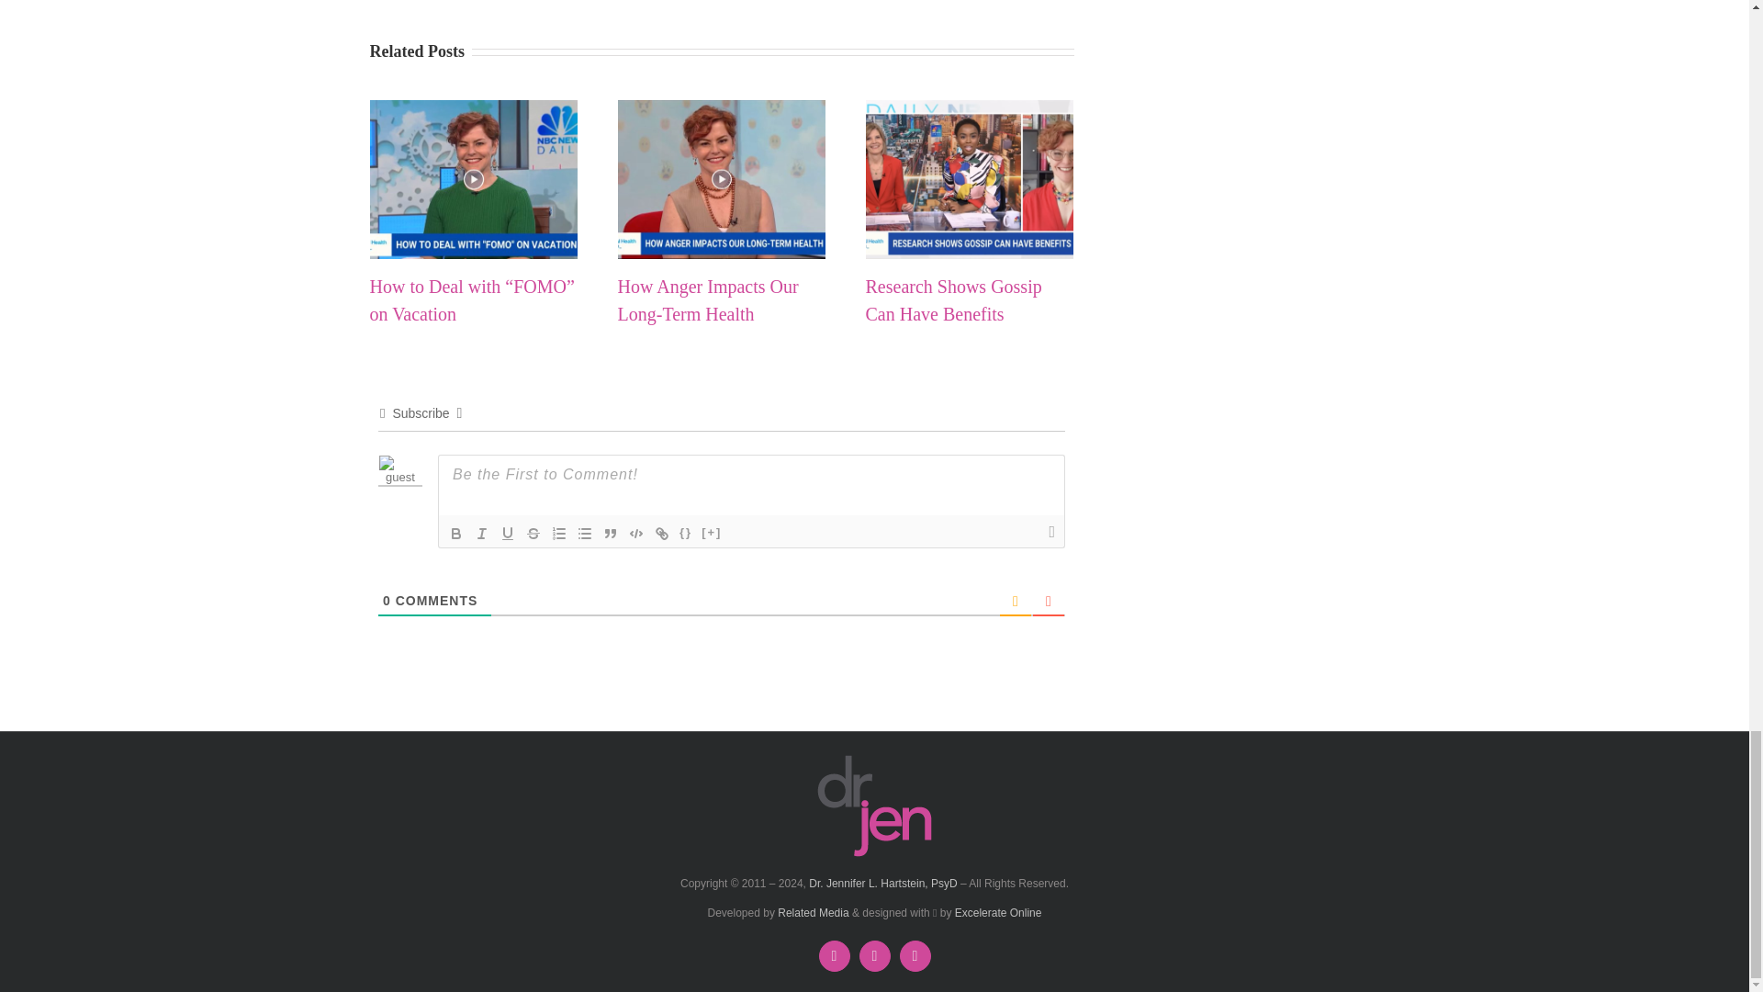 Image resolution: width=1763 pixels, height=992 pixels. Describe the element at coordinates (610, 533) in the screenshot. I see `Blockquote` at that location.